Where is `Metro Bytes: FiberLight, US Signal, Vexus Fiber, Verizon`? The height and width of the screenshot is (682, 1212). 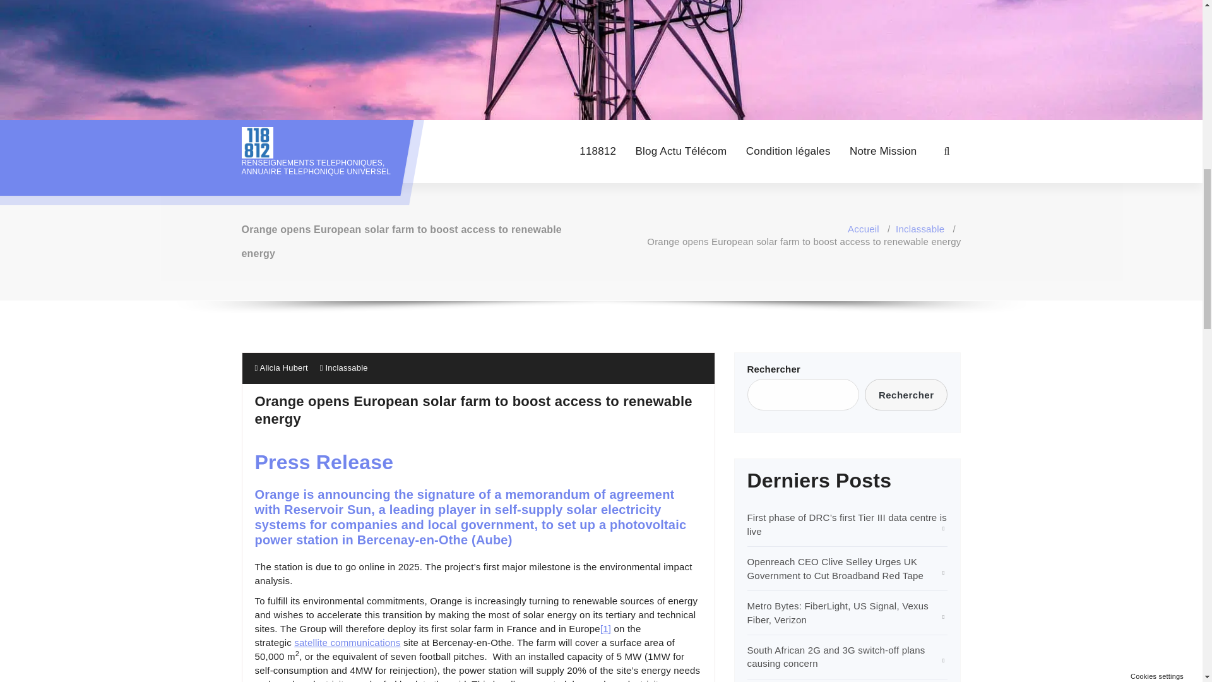
Metro Bytes: FiberLight, US Signal, Vexus Fiber, Verizon is located at coordinates (838, 613).